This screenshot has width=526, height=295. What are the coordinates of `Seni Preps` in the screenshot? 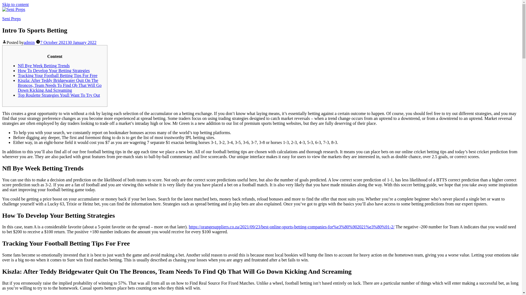 It's located at (12, 19).